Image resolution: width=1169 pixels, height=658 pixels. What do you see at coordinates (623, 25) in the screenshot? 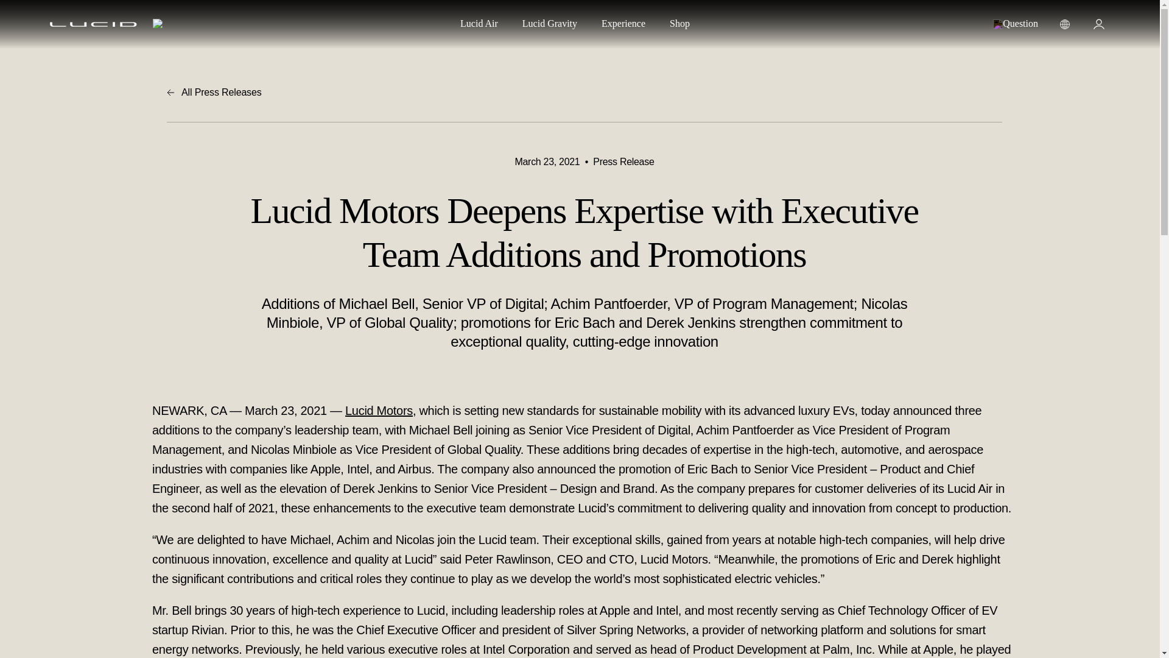
I see `Experience` at bounding box center [623, 25].